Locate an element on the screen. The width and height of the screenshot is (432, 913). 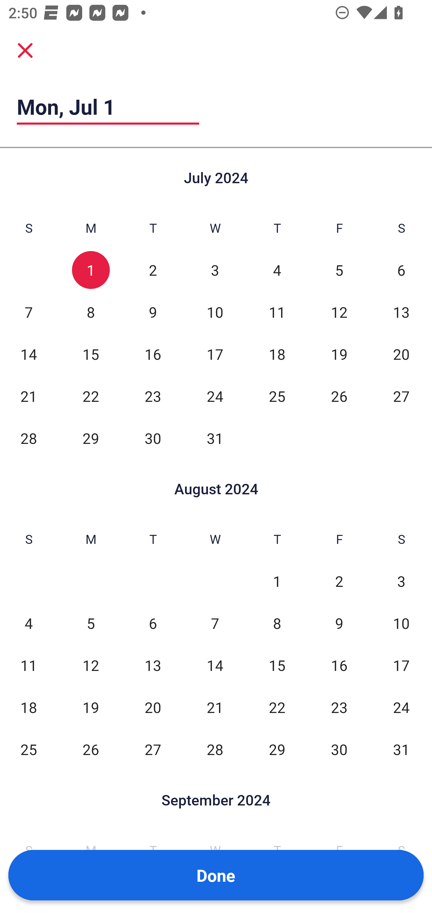
7 Wed, Aug 7, Not Selected is located at coordinates (215, 623).